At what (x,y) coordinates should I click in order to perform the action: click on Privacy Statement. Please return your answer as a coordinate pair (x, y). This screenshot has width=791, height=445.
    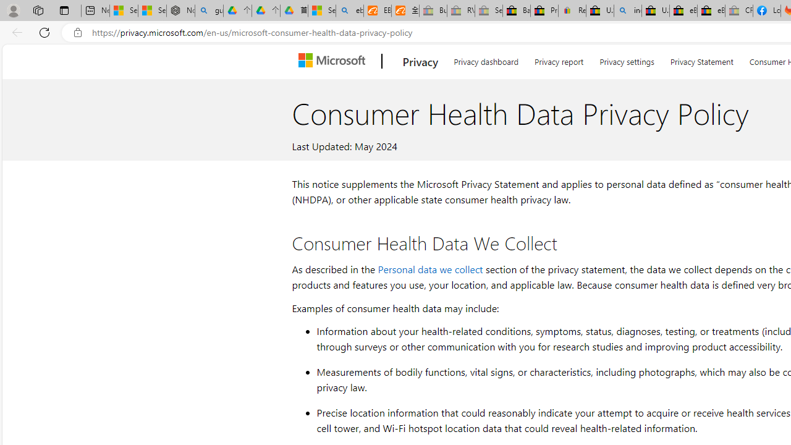
    Looking at the image, I should click on (701, 59).